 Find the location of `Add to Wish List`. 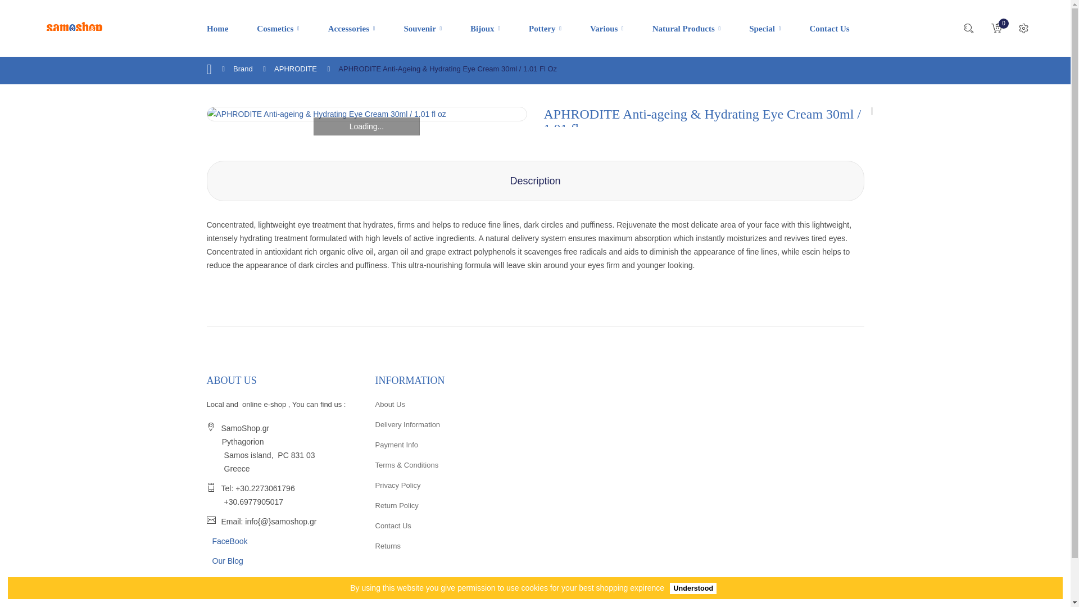

Add to Wish List is located at coordinates (669, 320).